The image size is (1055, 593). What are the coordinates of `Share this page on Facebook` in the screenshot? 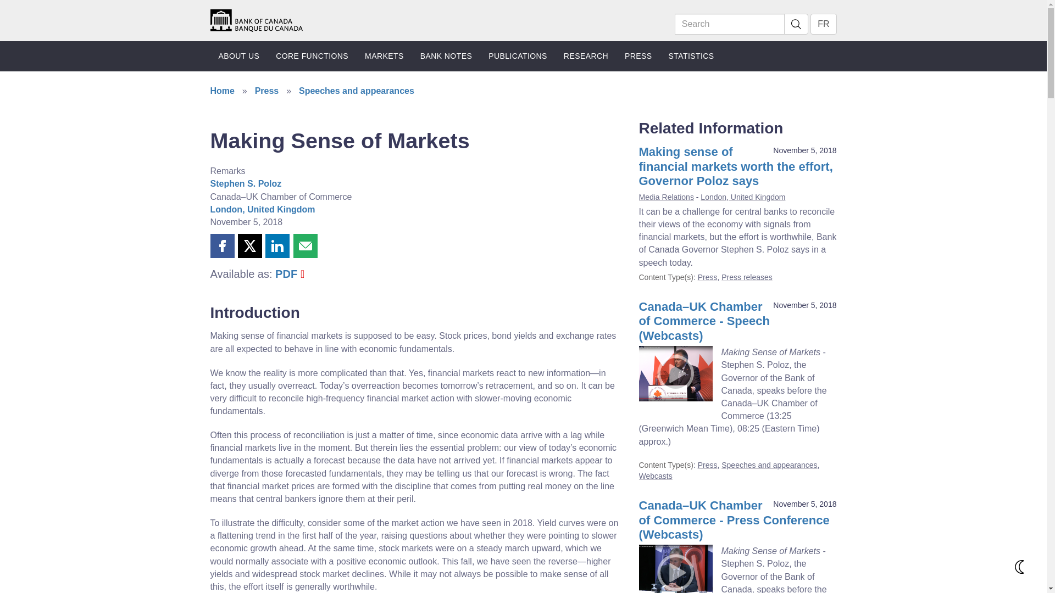 It's located at (222, 245).